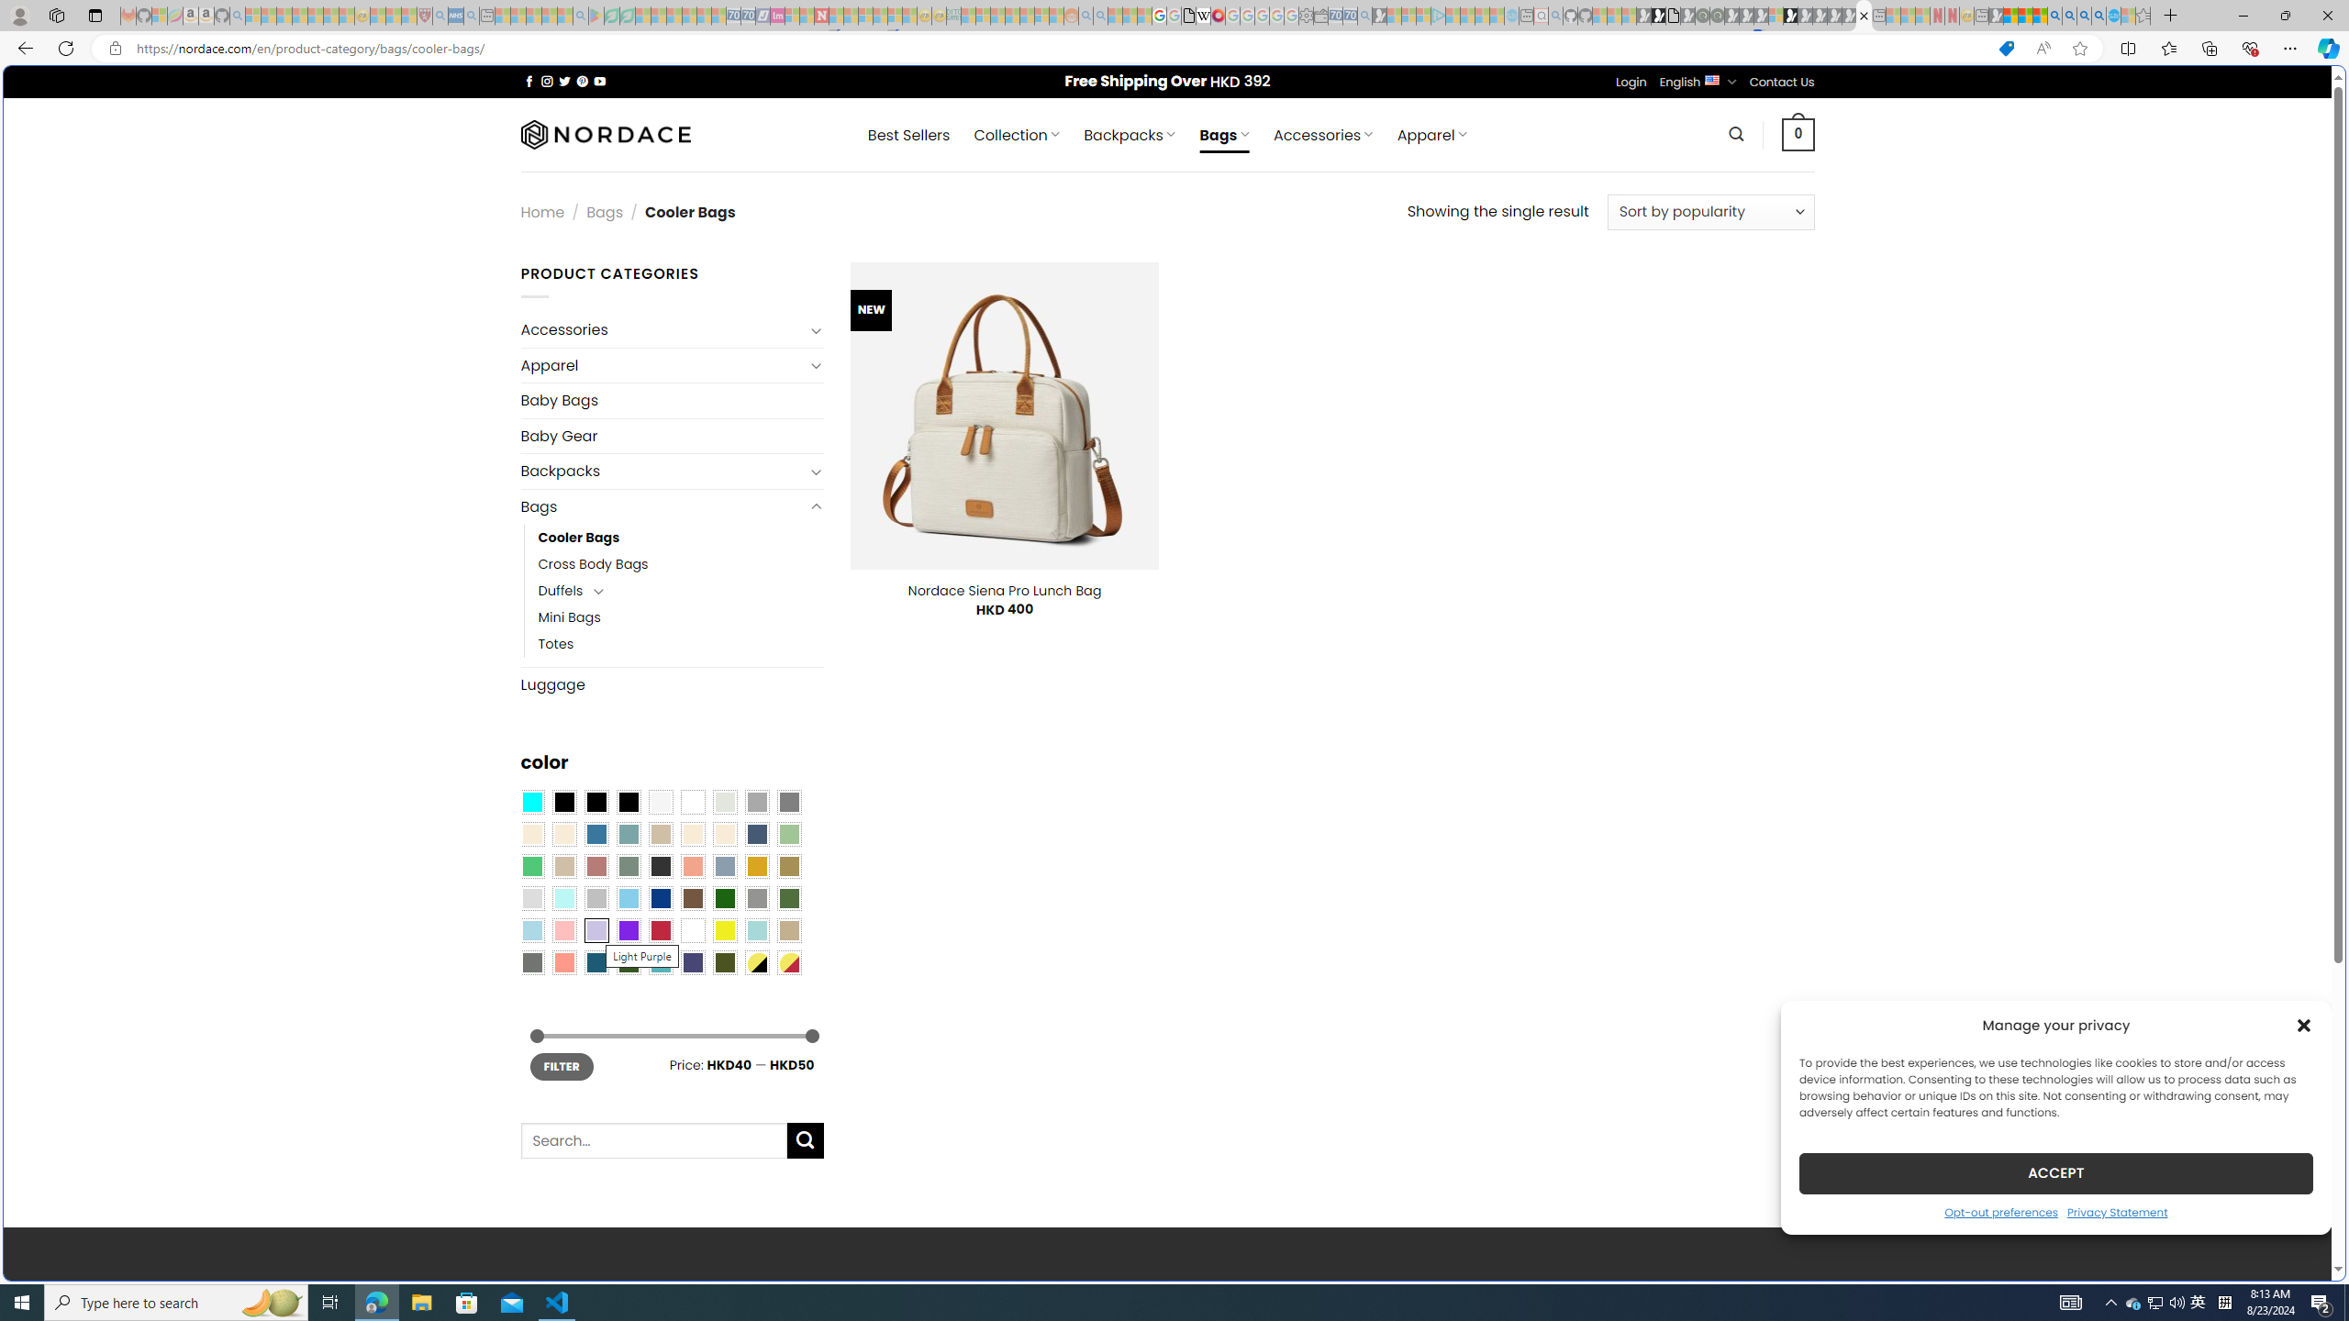  What do you see at coordinates (160, 16) in the screenshot?
I see `Microsoft-Report a Concern to Bing - Sleeping` at bounding box center [160, 16].